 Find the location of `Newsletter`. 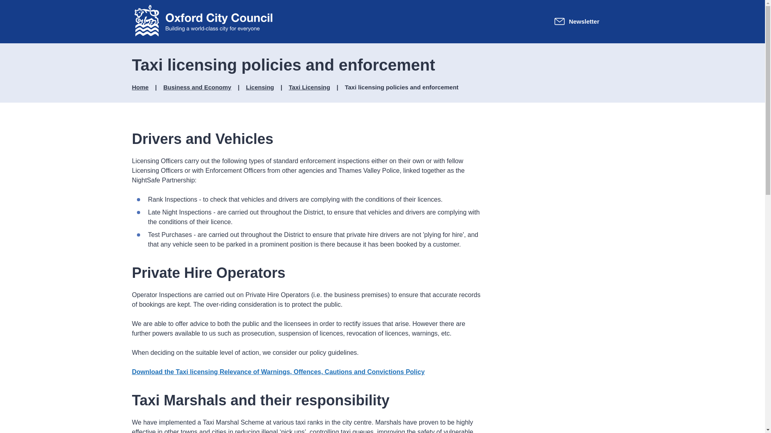

Newsletter is located at coordinates (577, 21).